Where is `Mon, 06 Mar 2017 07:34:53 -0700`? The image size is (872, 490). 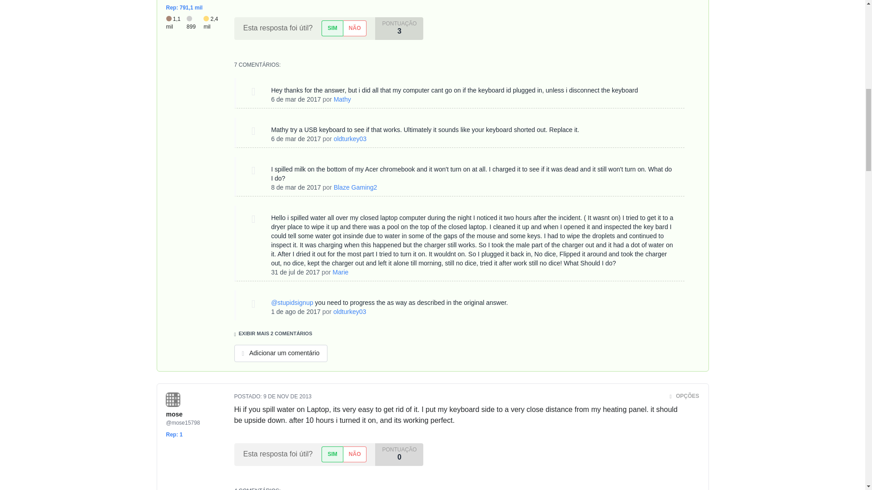 Mon, 06 Mar 2017 07:34:53 -0700 is located at coordinates (296, 99).